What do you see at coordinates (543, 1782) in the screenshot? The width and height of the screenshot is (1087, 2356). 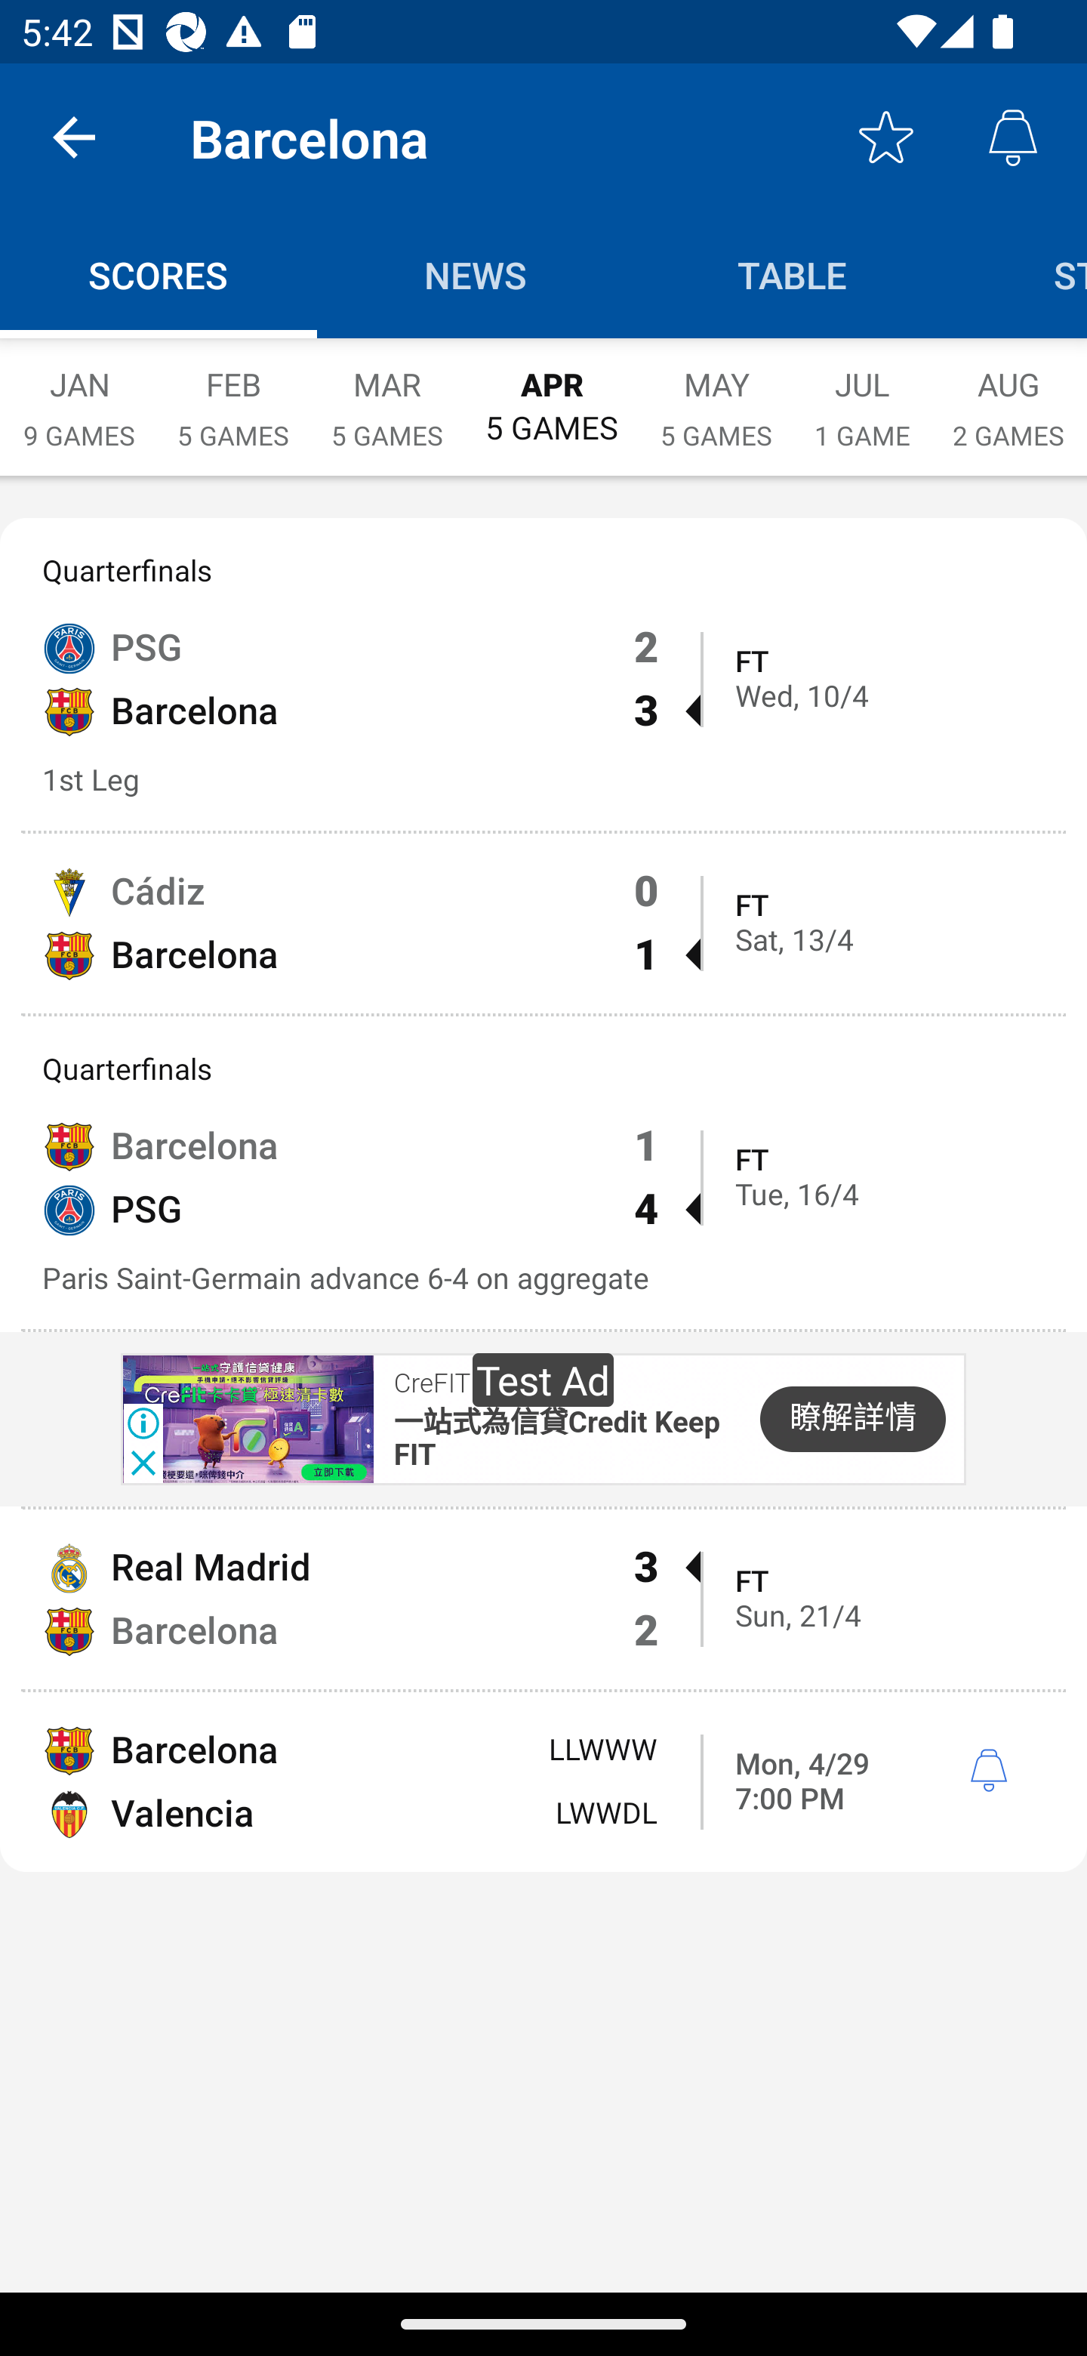 I see `Barcelona LLWWW Valencia LWWDL Mon, 4/29 7:00 PM í` at bounding box center [543, 1782].